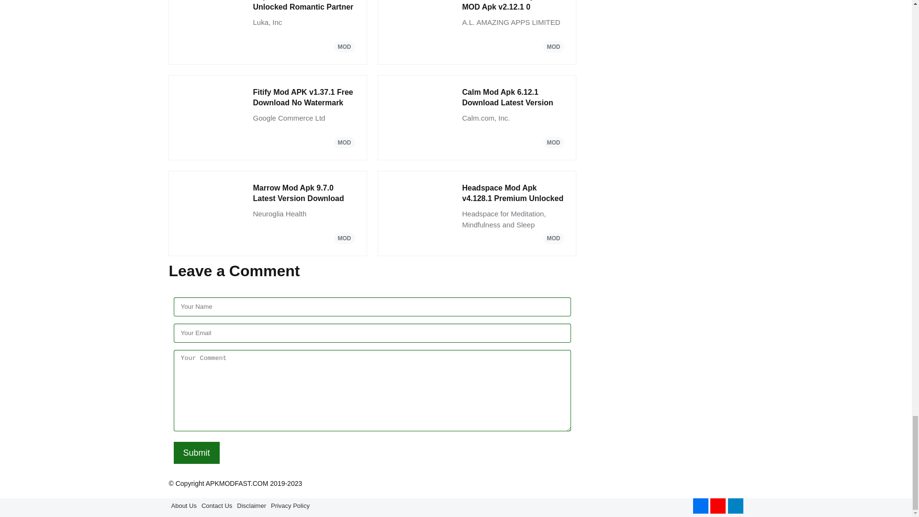  What do you see at coordinates (513, 193) in the screenshot?
I see `Headspace Mod Apk  V4.128.1  Premium Unlocked` at bounding box center [513, 193].